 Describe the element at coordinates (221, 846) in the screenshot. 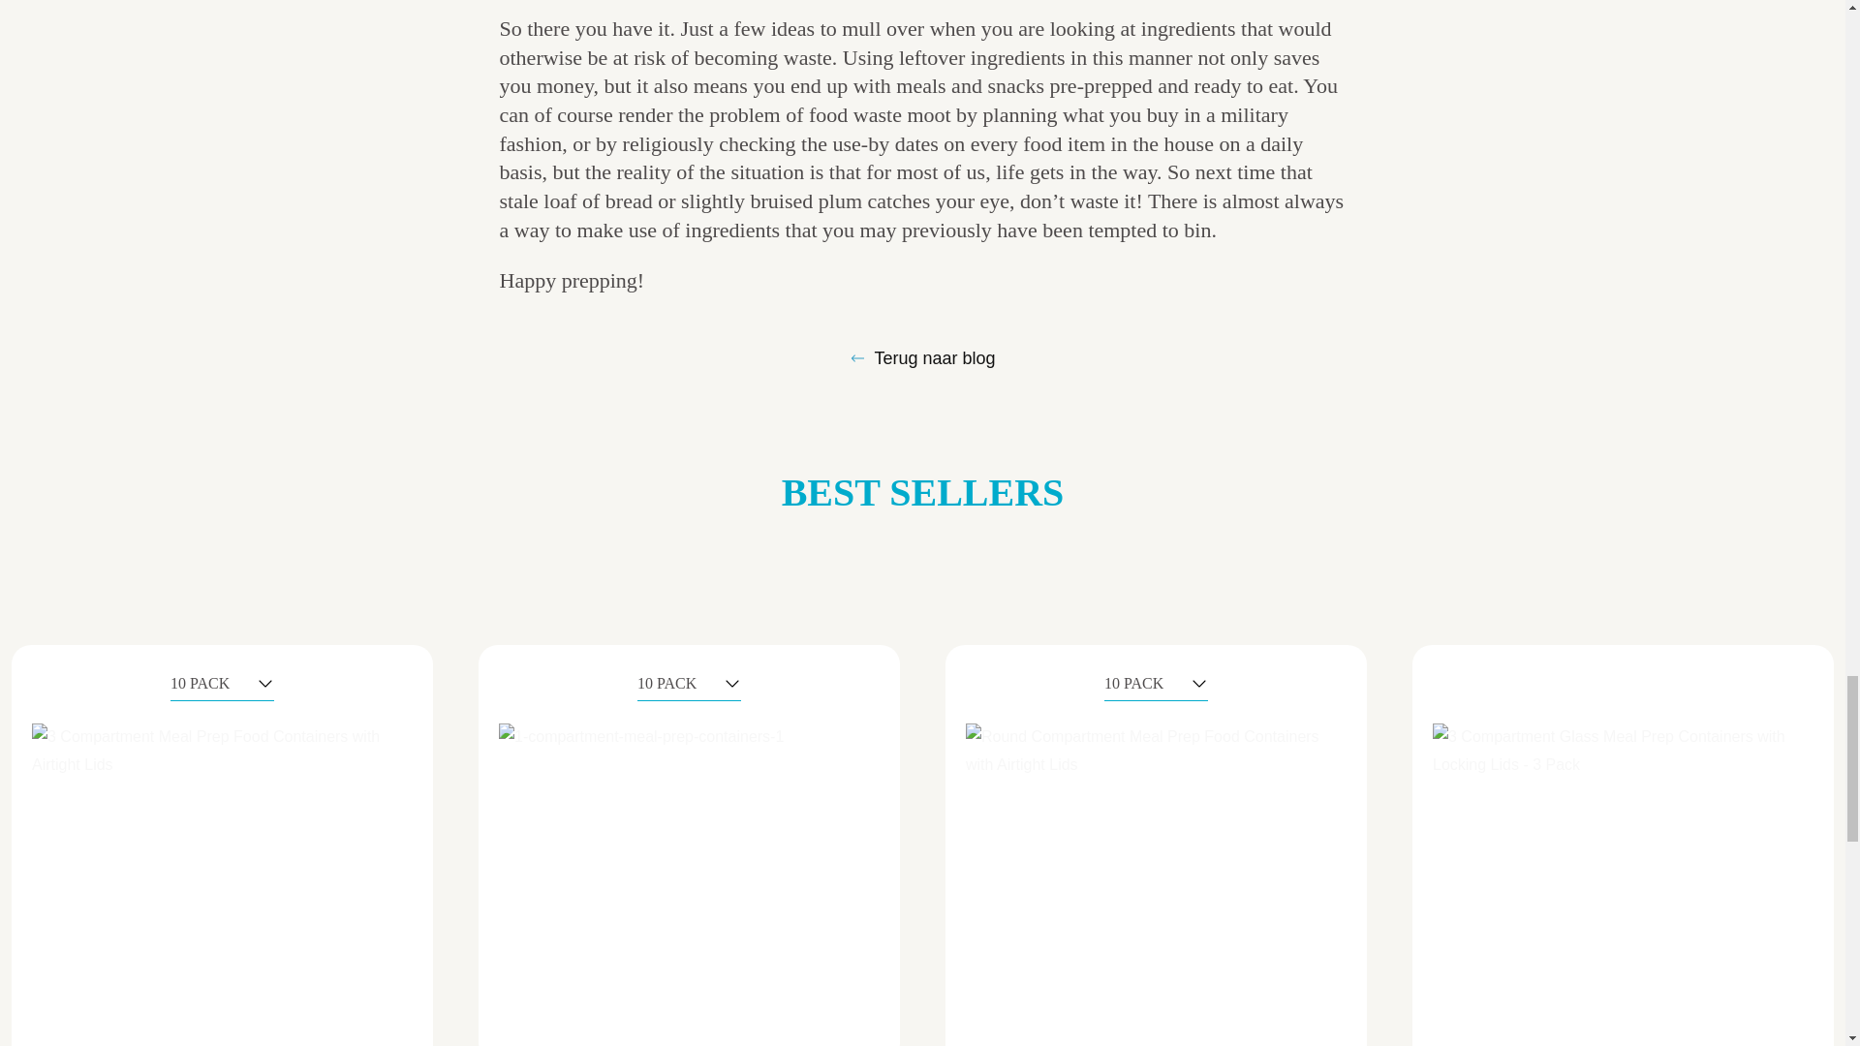

I see `Product link` at that location.